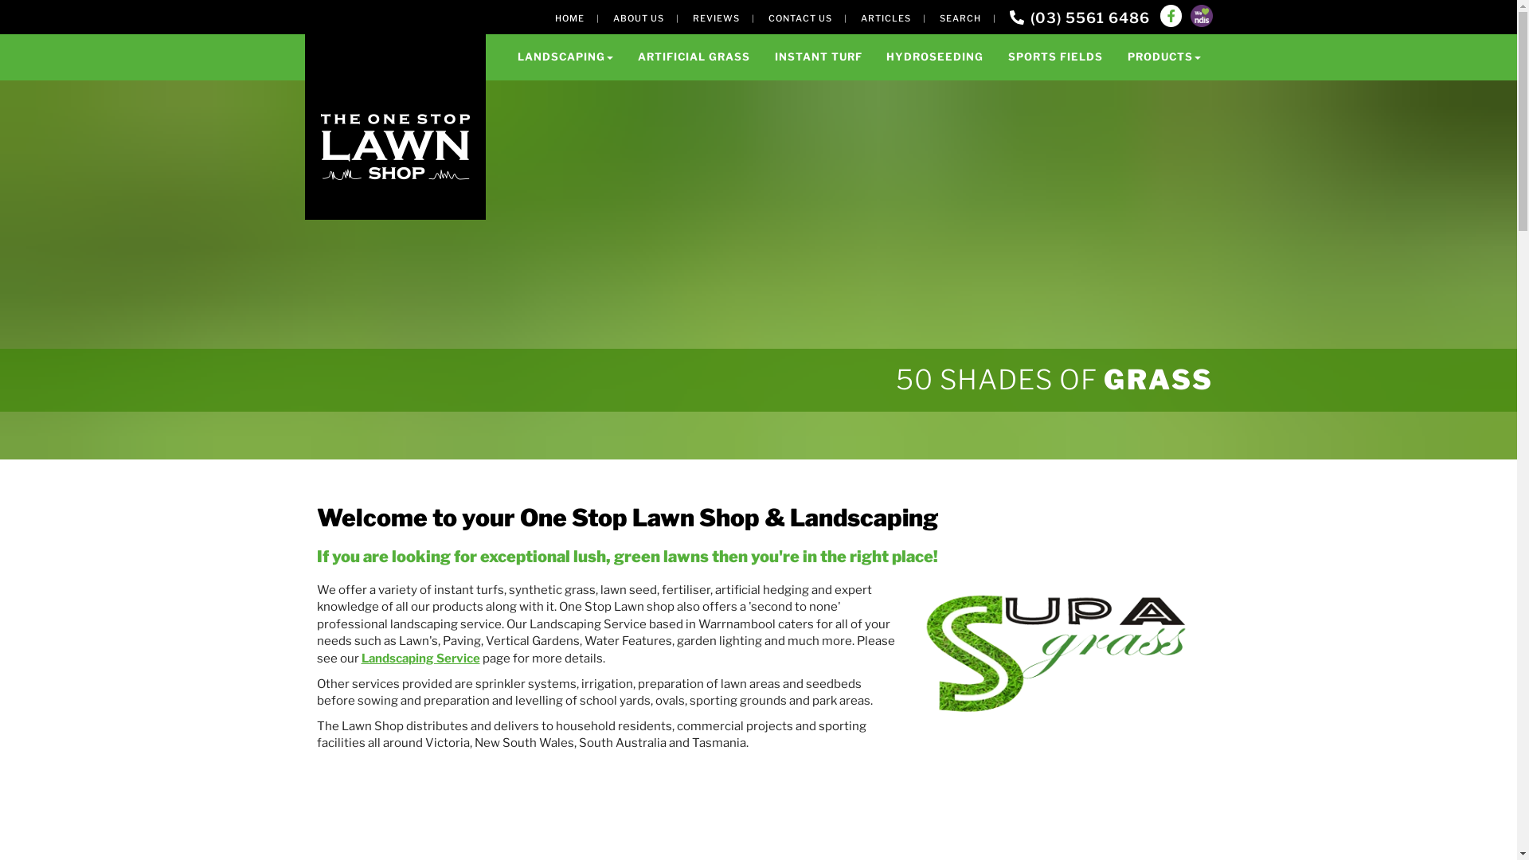  I want to click on CONTACT US, so click(800, 18).